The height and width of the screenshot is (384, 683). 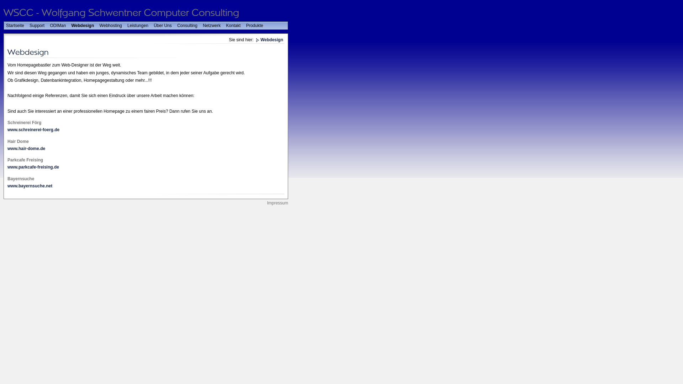 I want to click on www.parkcafe-freising.de, so click(x=33, y=167).